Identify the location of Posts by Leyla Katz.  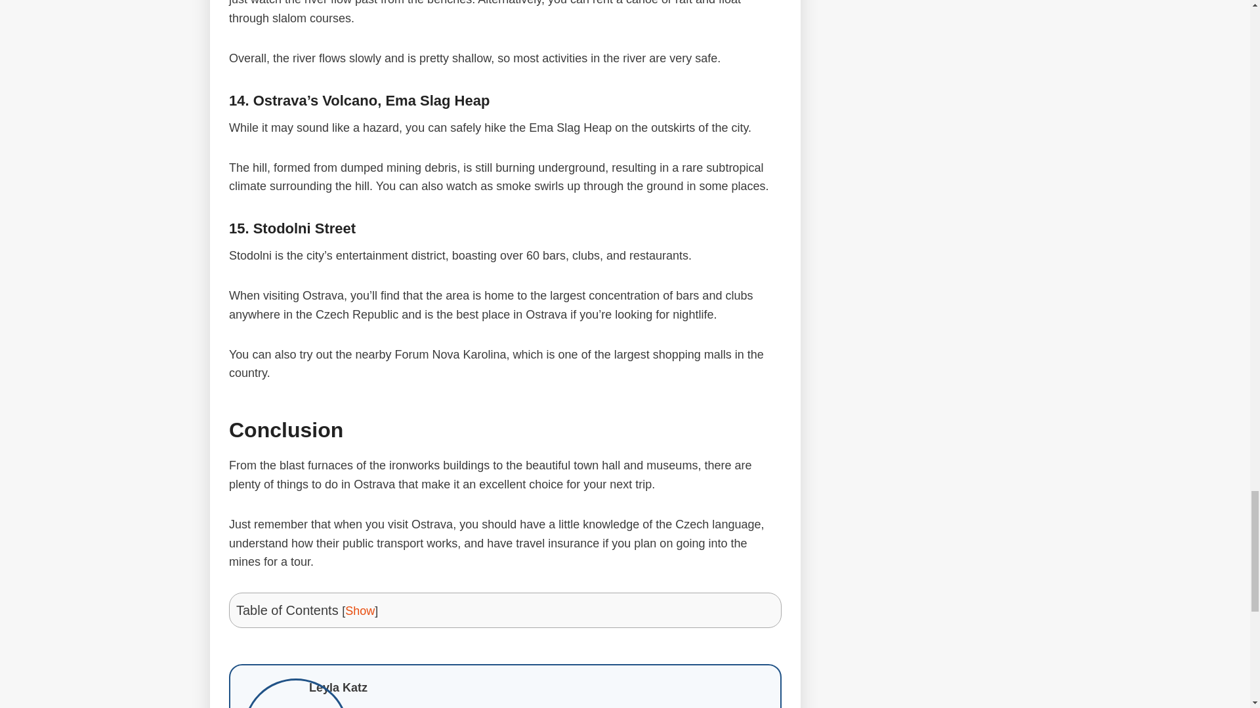
(338, 687).